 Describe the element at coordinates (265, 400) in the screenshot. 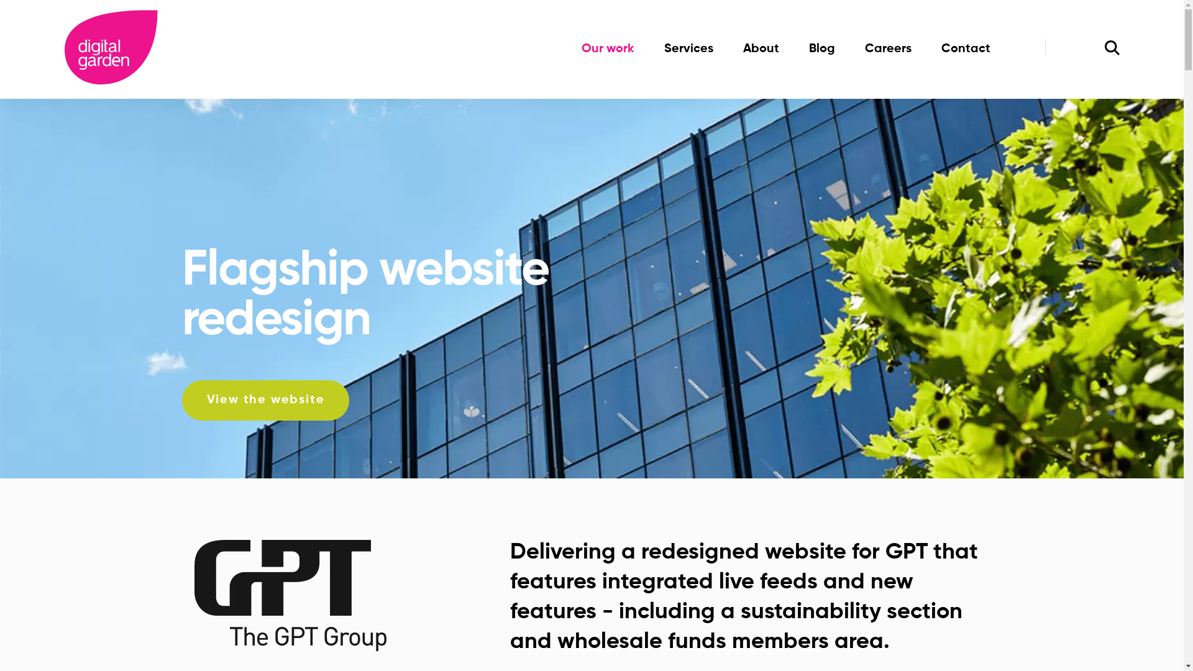

I see `View the website` at that location.